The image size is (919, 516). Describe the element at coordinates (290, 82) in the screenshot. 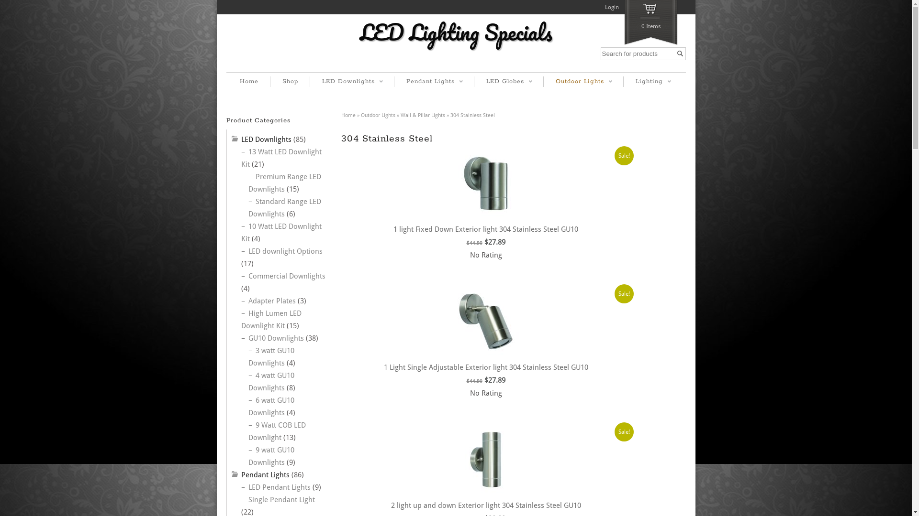

I see `Shop` at that location.